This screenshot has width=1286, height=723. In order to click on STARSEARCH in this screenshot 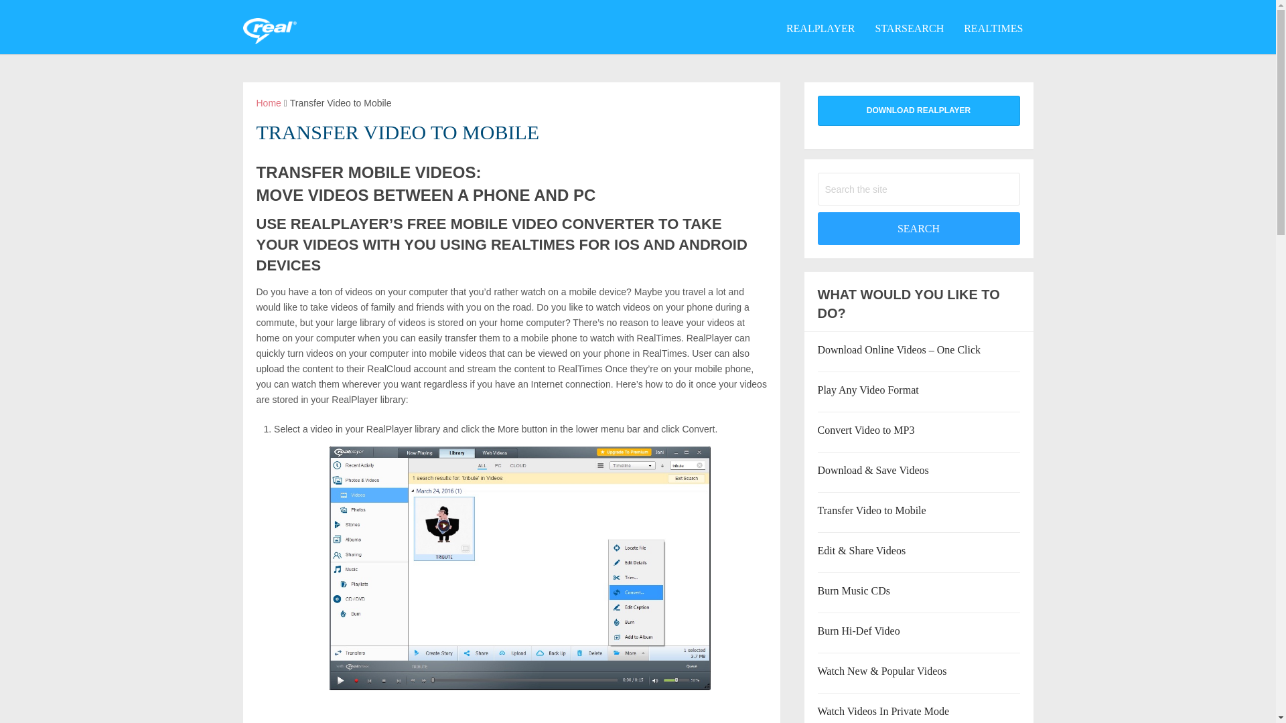, I will do `click(909, 33)`.